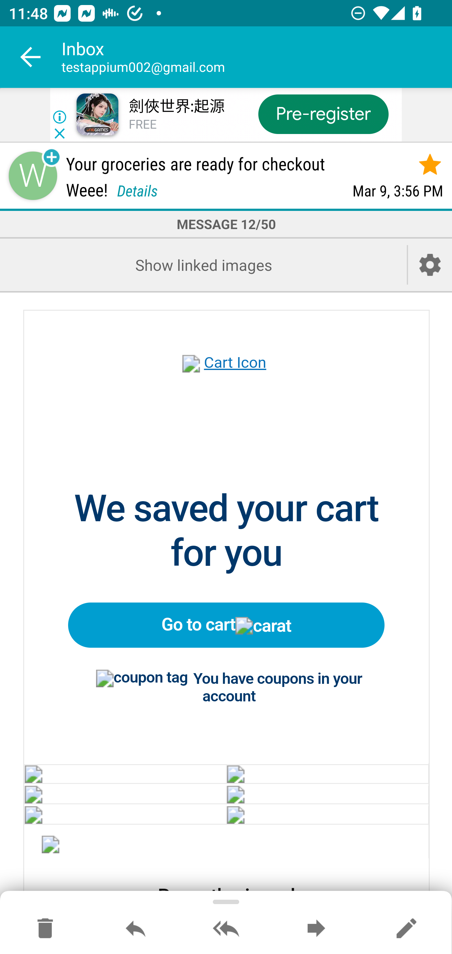  I want to click on Reply all, so click(226, 929).